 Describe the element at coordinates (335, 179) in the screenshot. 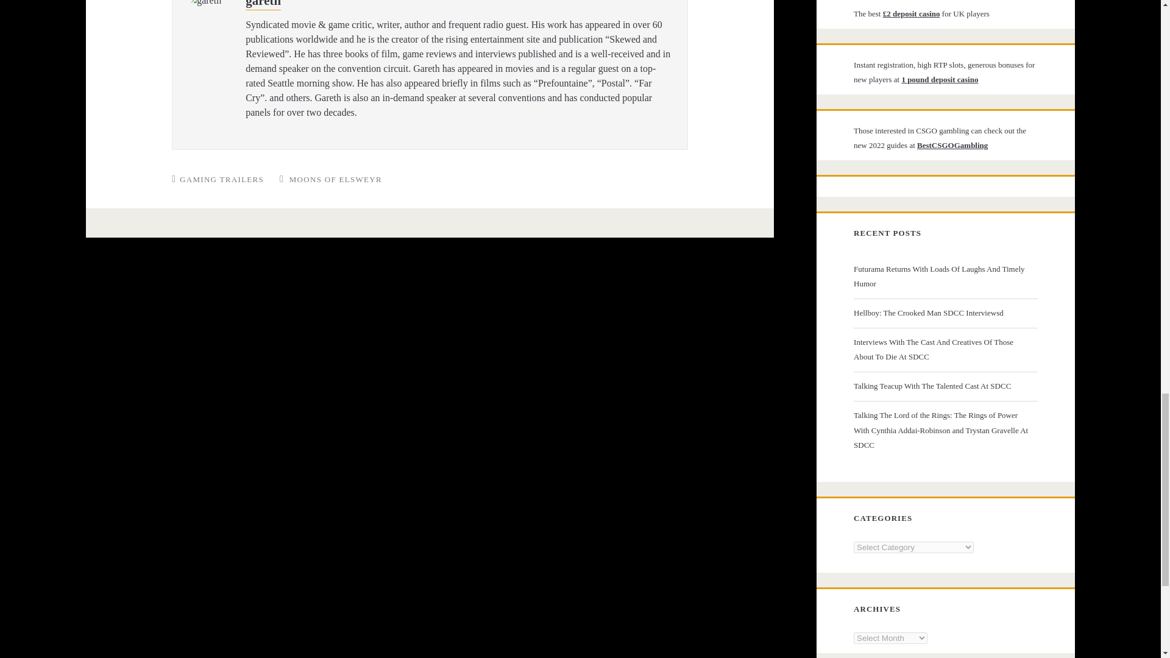

I see `View all posts tagged Moons of Elsweyr` at that location.